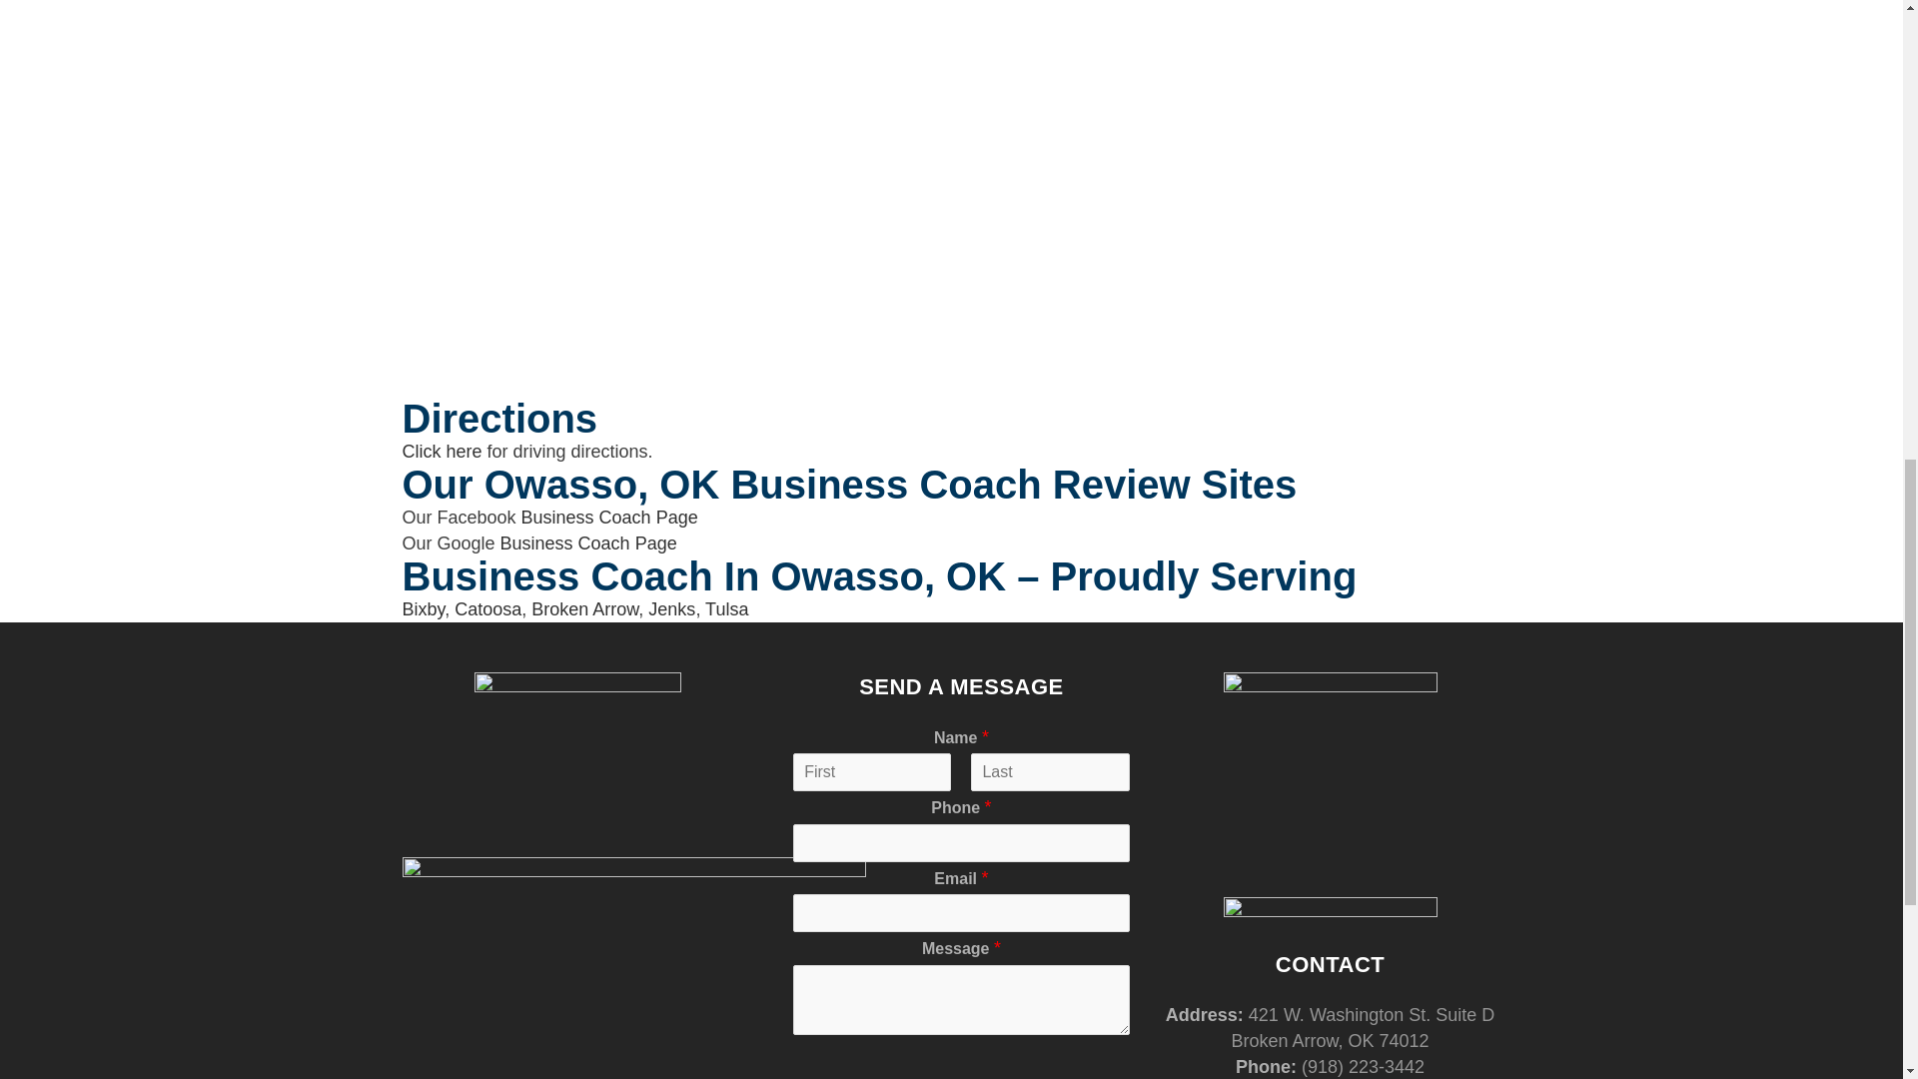 This screenshot has height=1079, width=1918. Describe the element at coordinates (671, 609) in the screenshot. I see `Jenks` at that location.